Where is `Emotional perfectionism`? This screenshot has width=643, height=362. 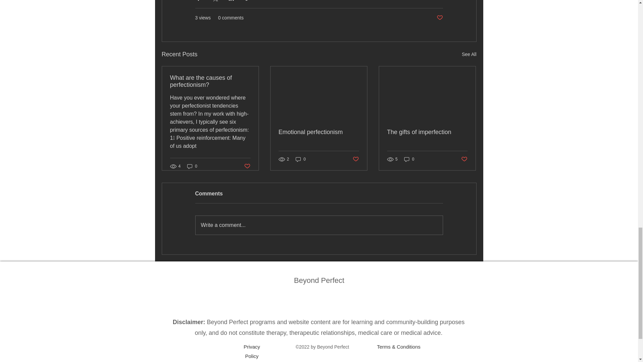
Emotional perfectionism is located at coordinates (318, 132).